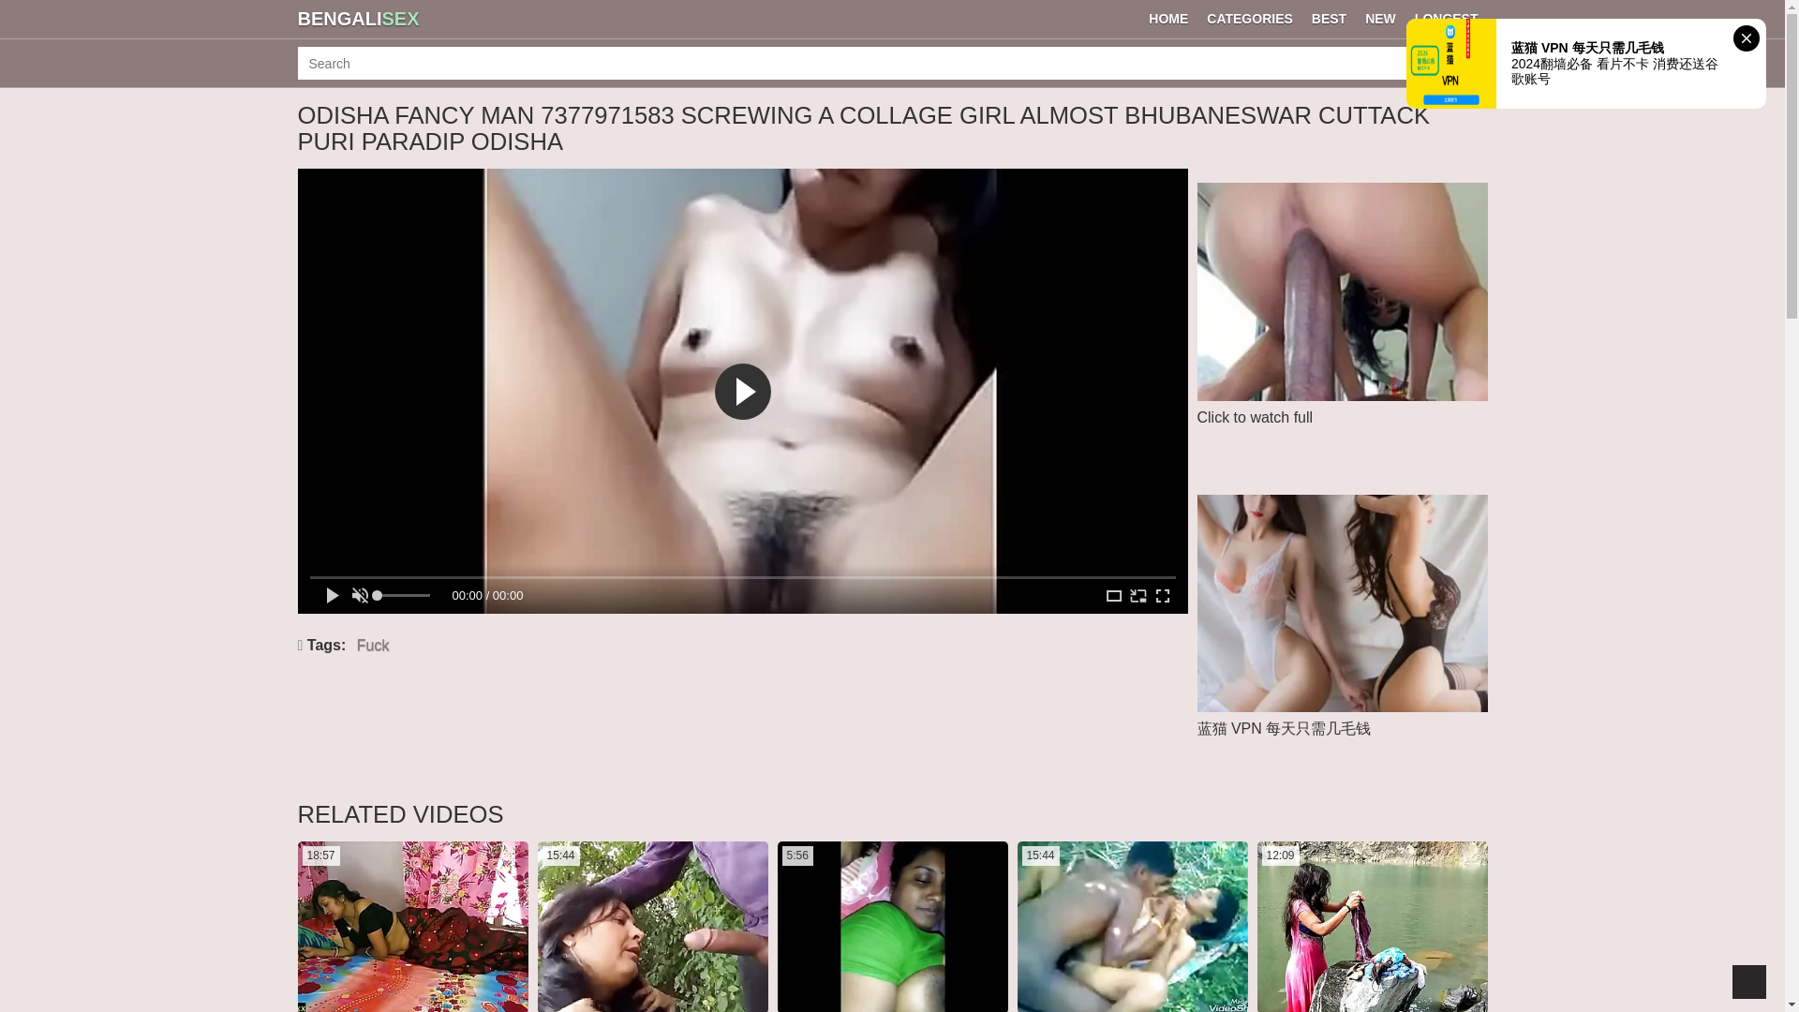 This screenshot has width=1799, height=1012. I want to click on NEW, so click(1380, 19).